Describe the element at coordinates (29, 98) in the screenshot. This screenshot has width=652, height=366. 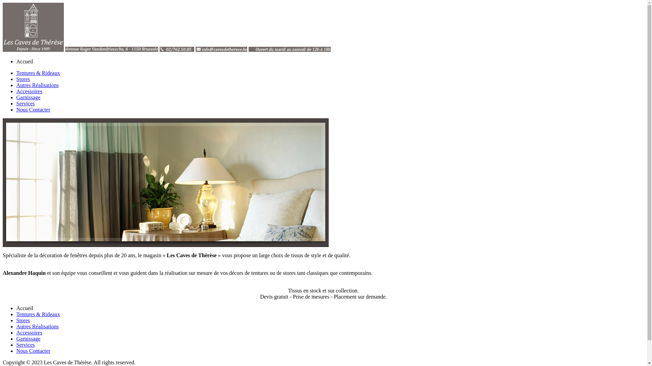
I see `Garnissage` at that location.